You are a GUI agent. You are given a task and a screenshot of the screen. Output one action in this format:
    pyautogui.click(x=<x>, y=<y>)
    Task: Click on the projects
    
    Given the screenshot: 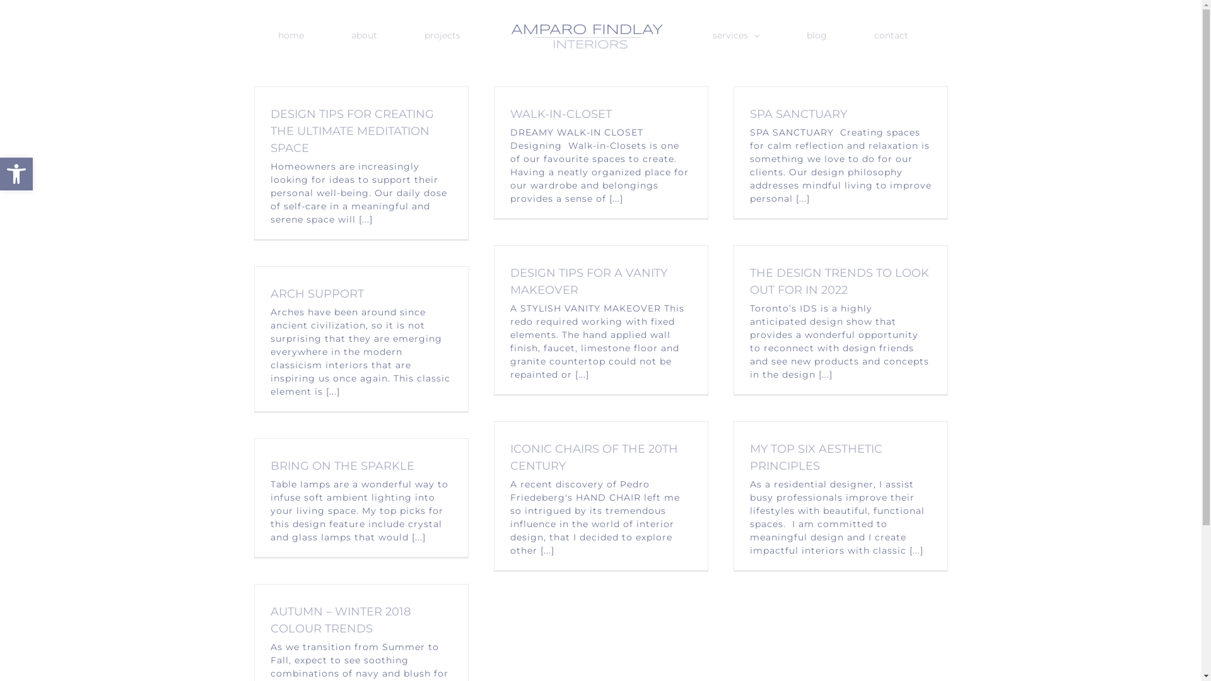 What is the action you would take?
    pyautogui.click(x=443, y=35)
    